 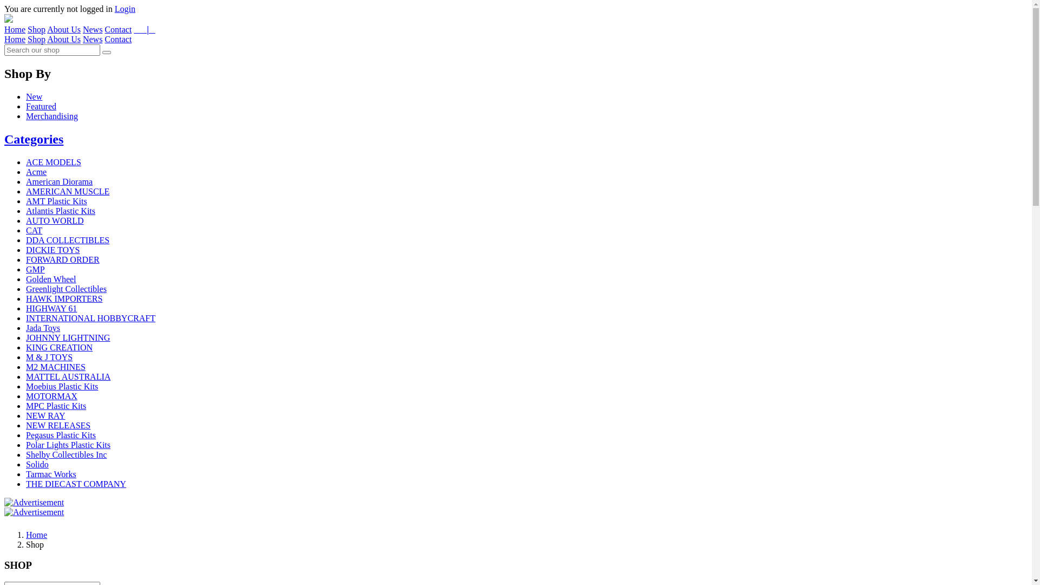 I want to click on CAT, so click(x=34, y=231).